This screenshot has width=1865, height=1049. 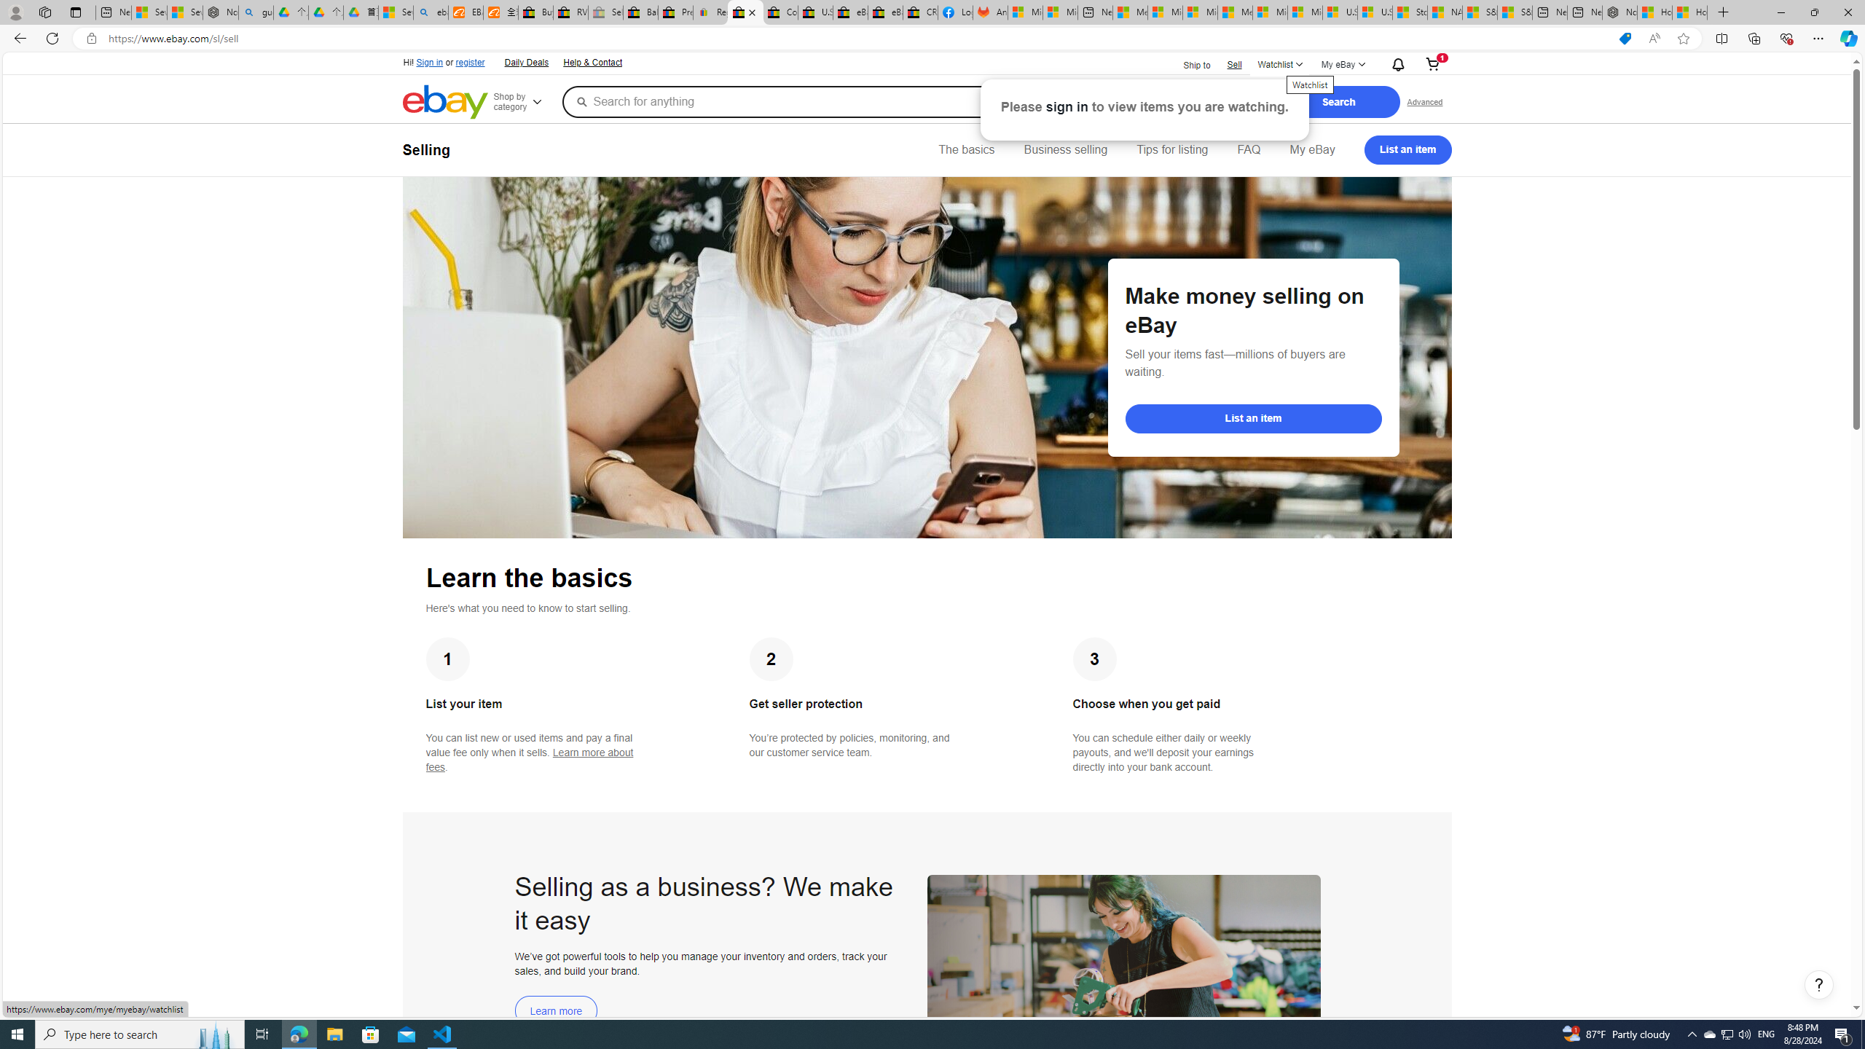 I want to click on Watchlist, so click(x=1279, y=65).